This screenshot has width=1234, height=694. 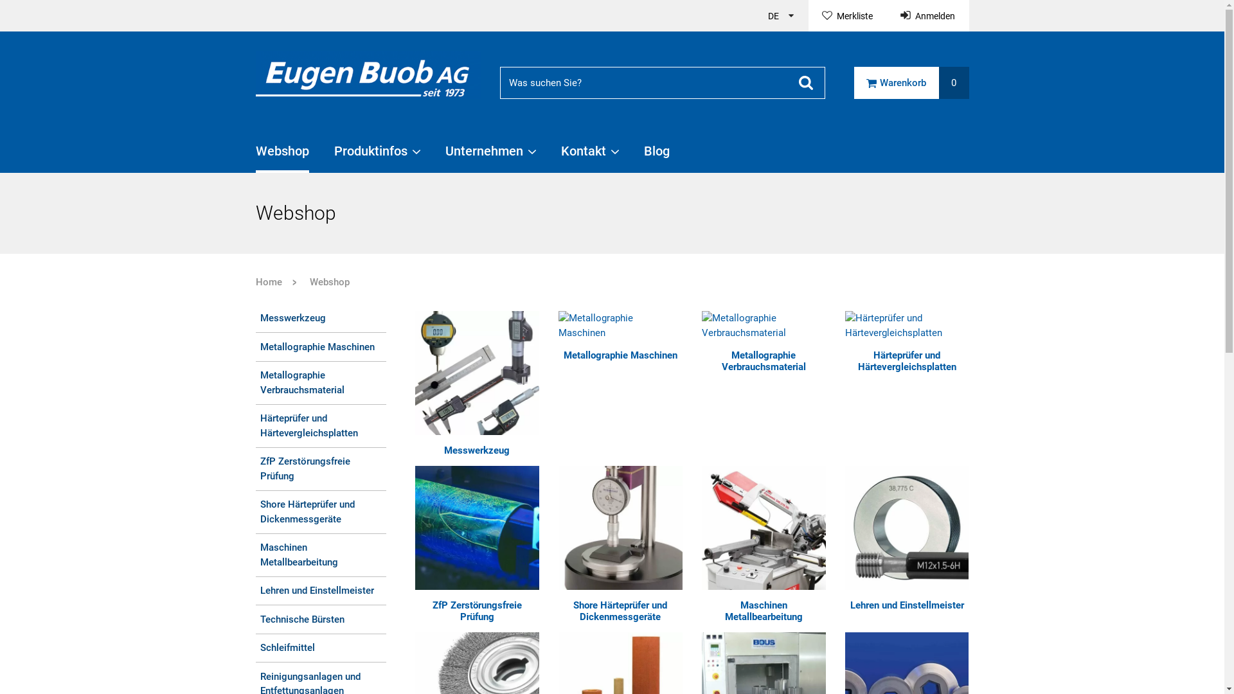 What do you see at coordinates (764, 361) in the screenshot?
I see `Metallographie Verbrauchsmaterial` at bounding box center [764, 361].